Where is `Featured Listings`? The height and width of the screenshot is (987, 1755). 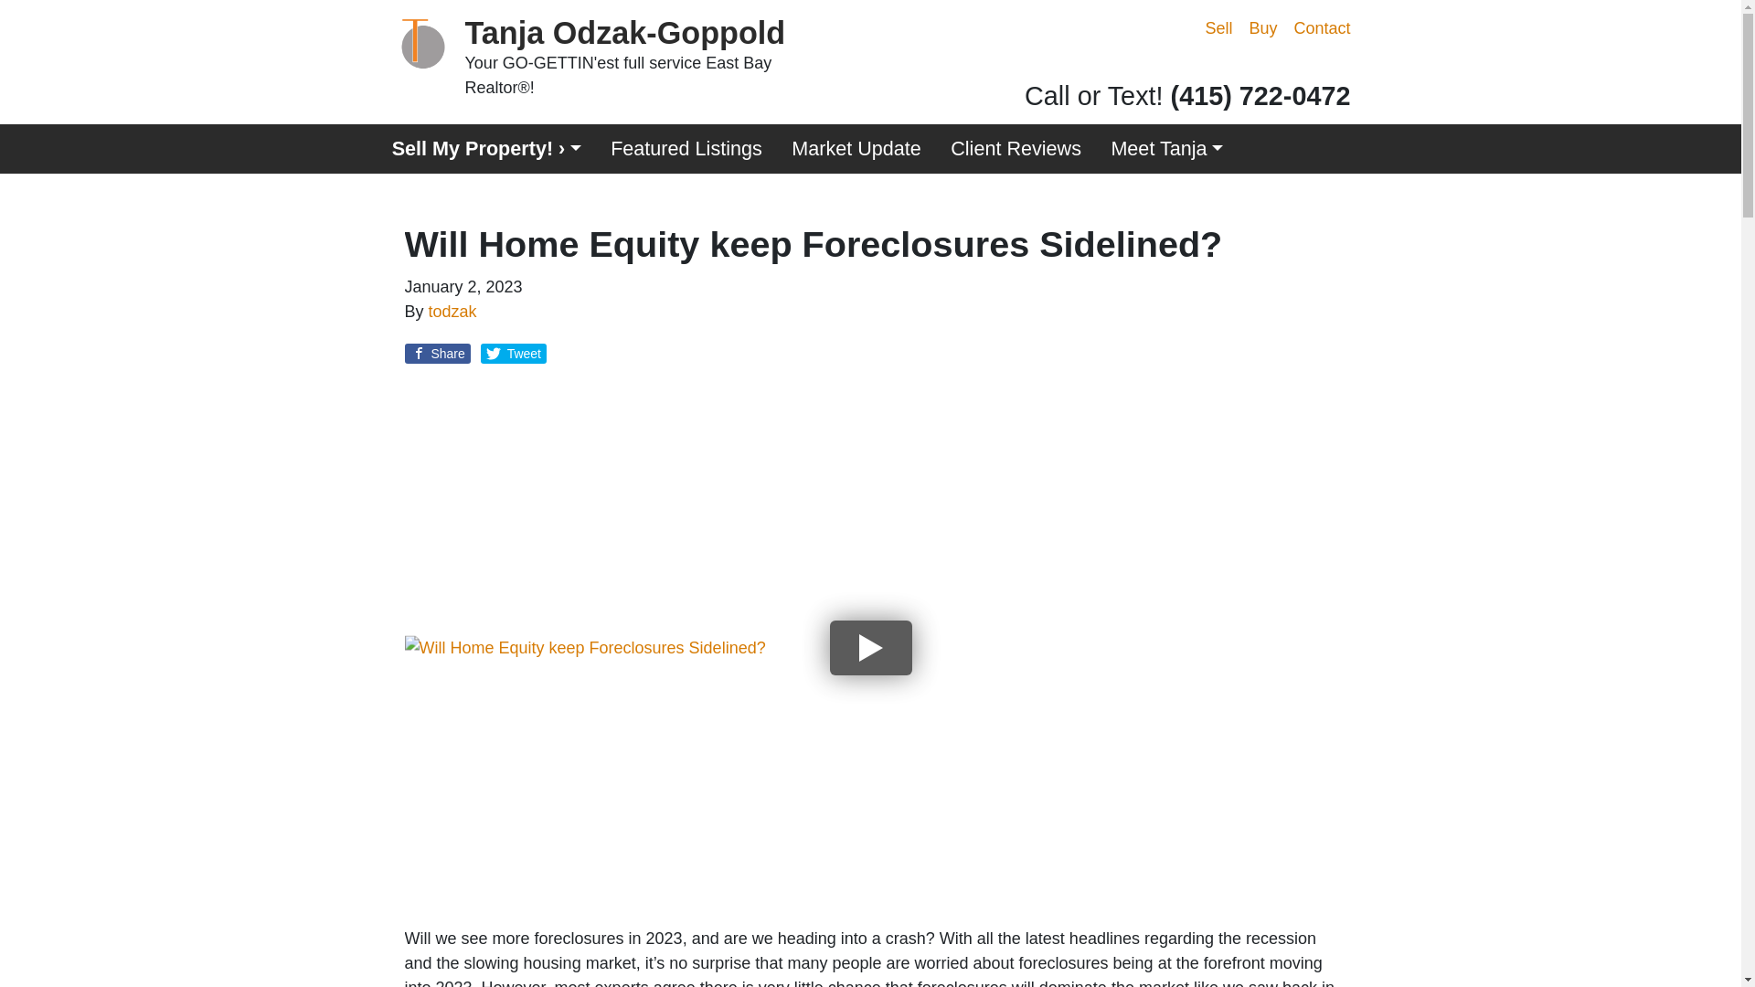 Featured Listings is located at coordinates (686, 149).